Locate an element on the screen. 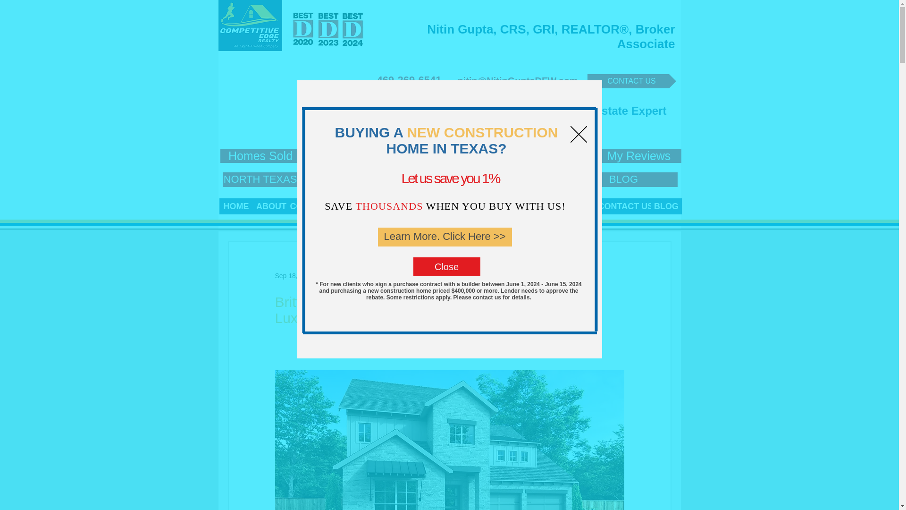 The width and height of the screenshot is (906, 510). Dallas Real Estate Agent -Dallas Relocation Expert is located at coordinates (250, 25).